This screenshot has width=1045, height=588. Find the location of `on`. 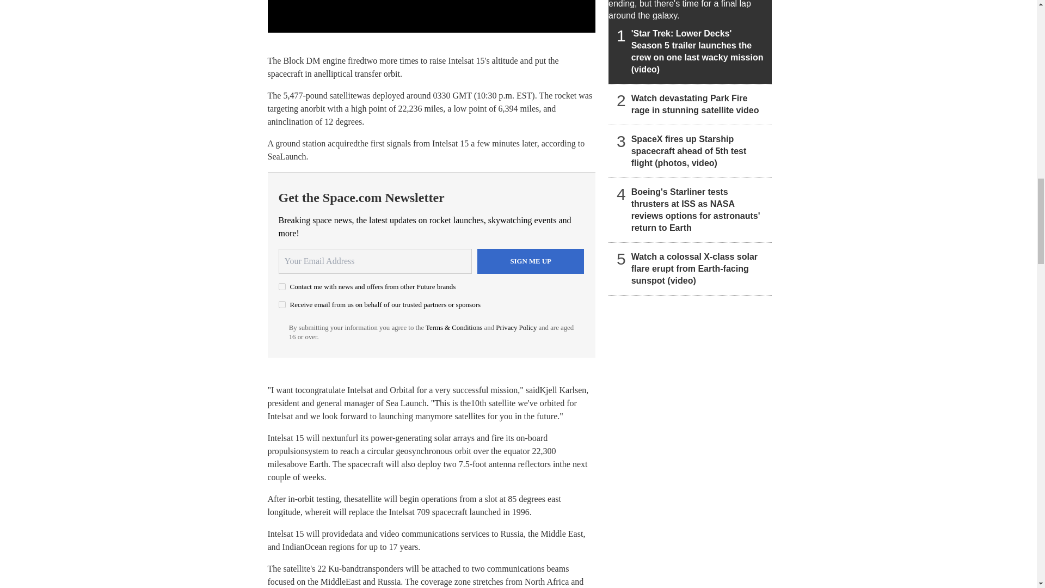

on is located at coordinates (282, 286).